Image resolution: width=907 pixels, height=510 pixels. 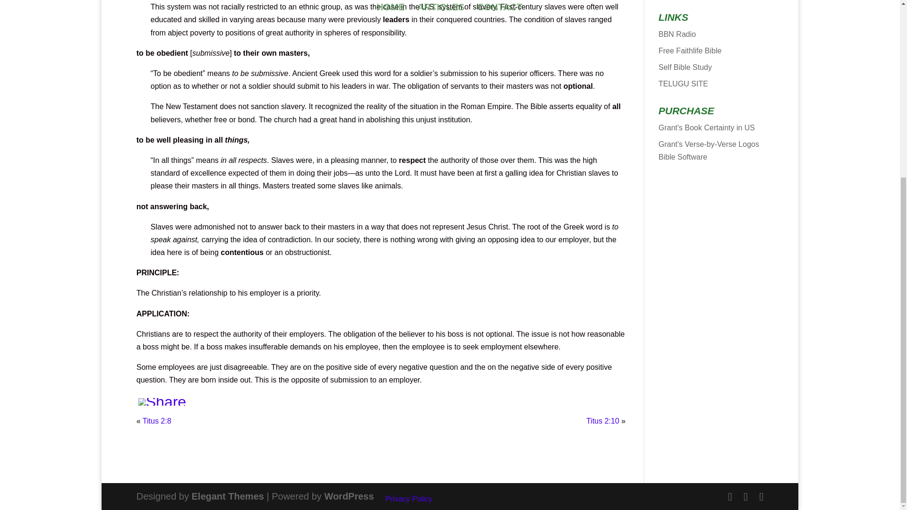 I want to click on TELUGU SITE, so click(x=683, y=83).